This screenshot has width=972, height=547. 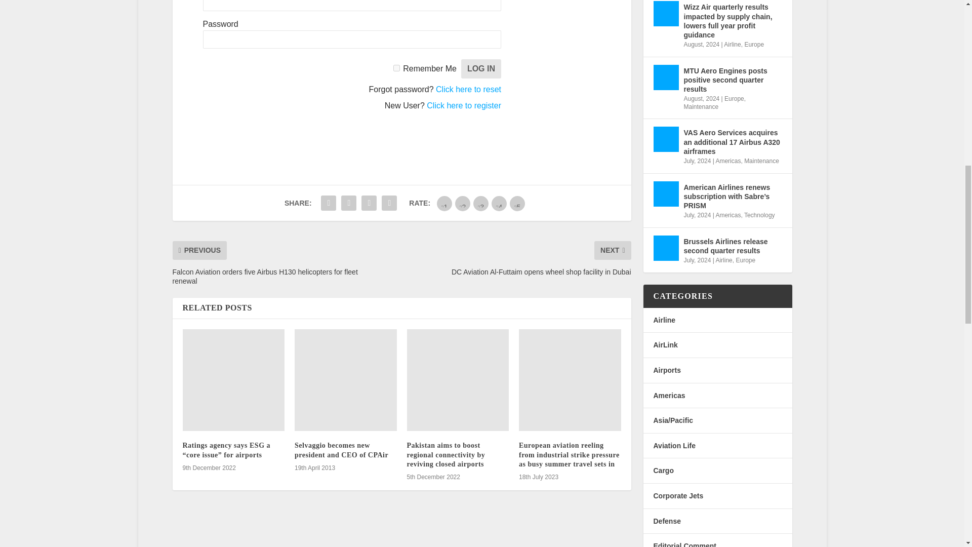 I want to click on good, so click(x=499, y=203).